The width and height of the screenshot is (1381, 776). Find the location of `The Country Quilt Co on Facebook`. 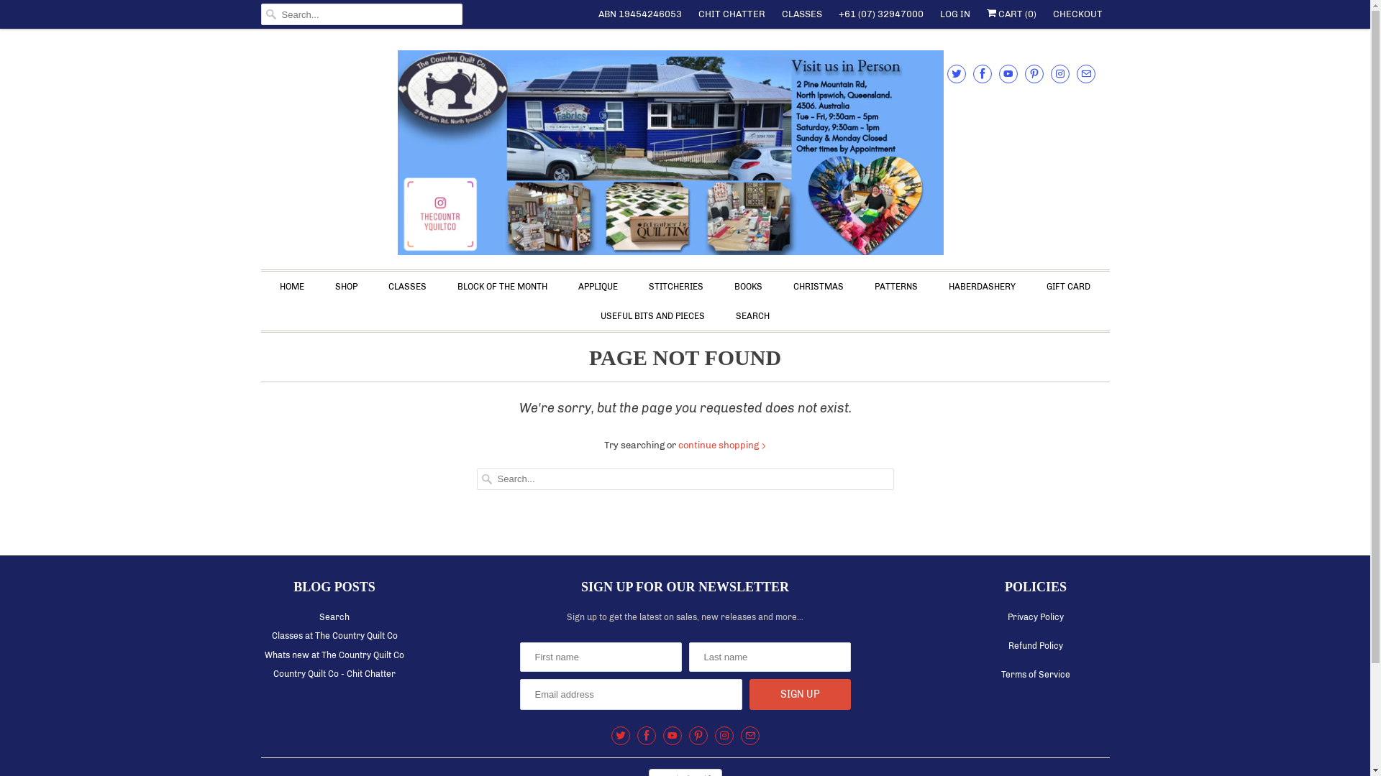

The Country Quilt Co on Facebook is located at coordinates (647, 736).